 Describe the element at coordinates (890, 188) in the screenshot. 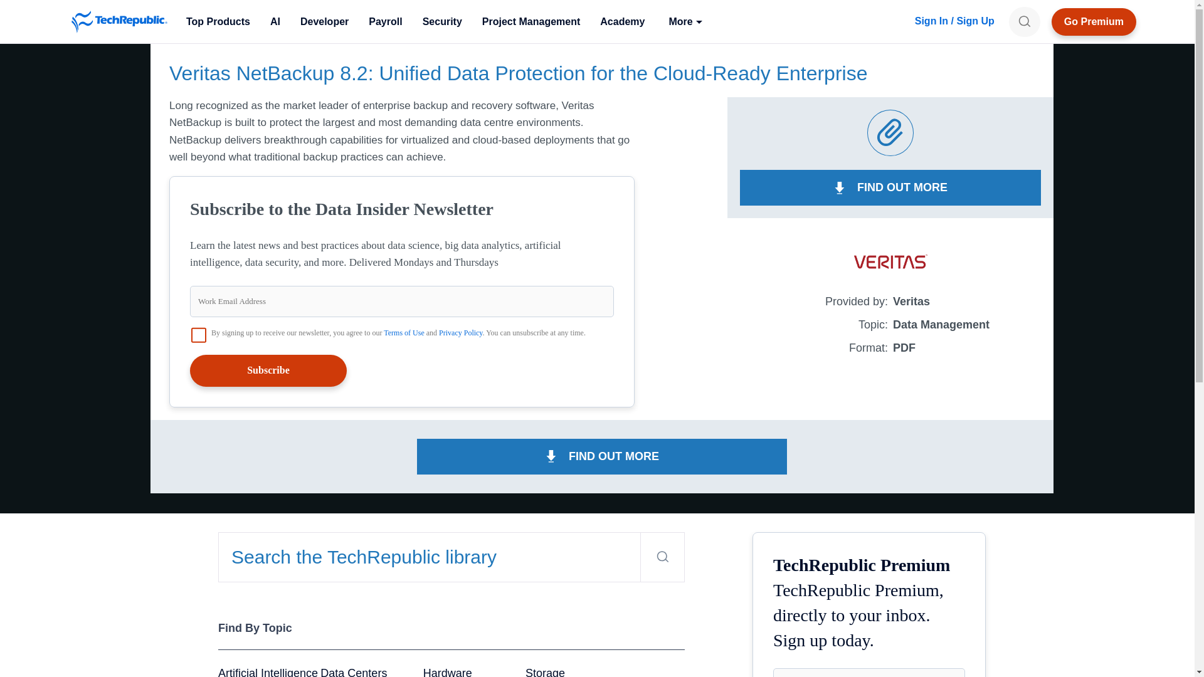

I see `FIND OUT MORE` at that location.